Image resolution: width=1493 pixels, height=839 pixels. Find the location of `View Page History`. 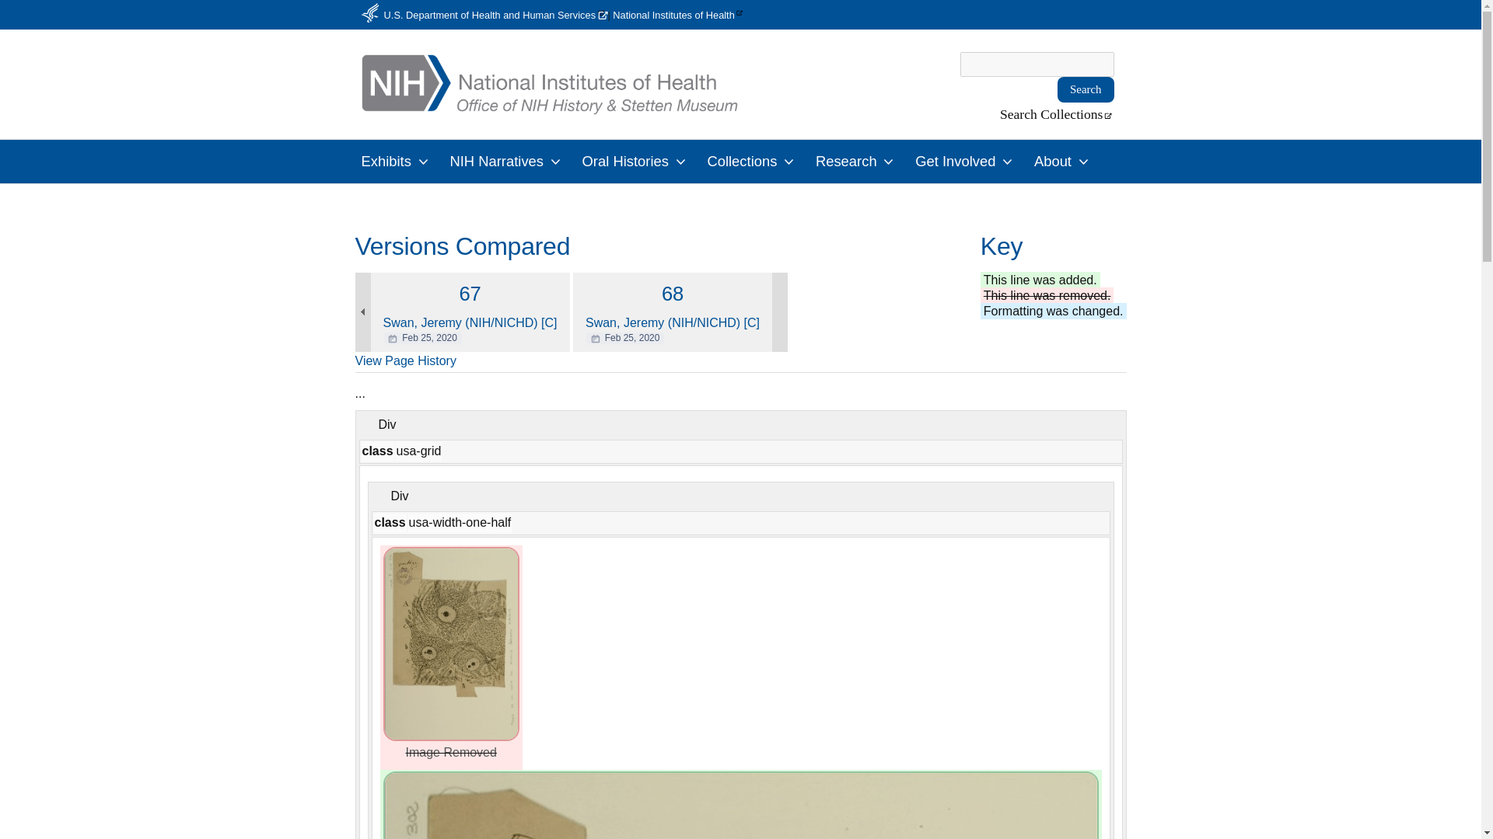

View Page History is located at coordinates (404, 361).